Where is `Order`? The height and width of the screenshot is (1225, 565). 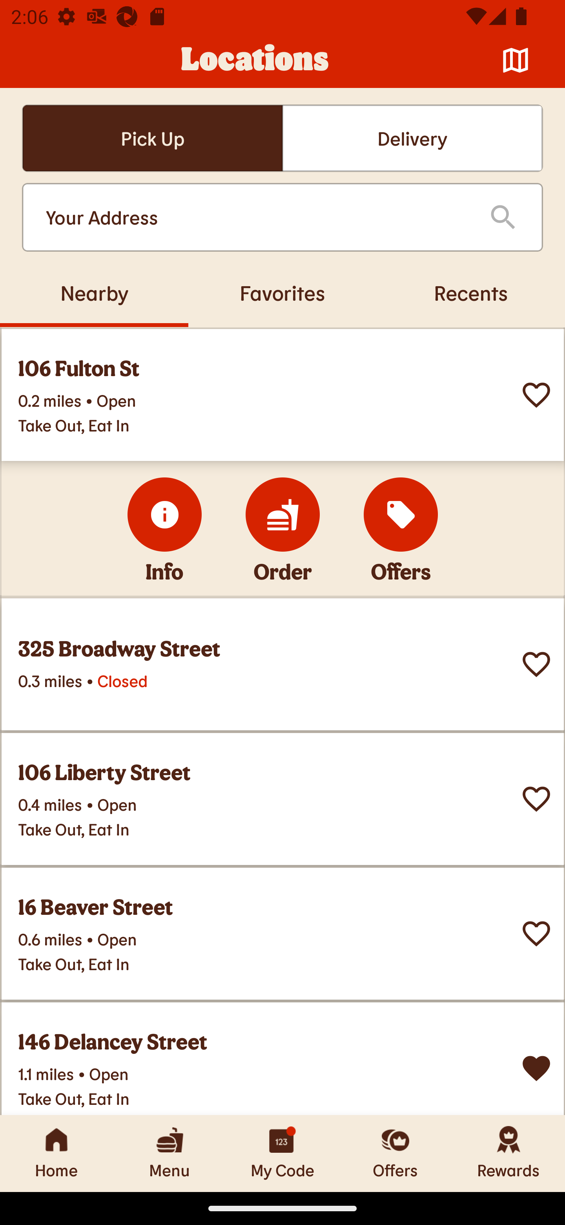
Order is located at coordinates (282, 514).